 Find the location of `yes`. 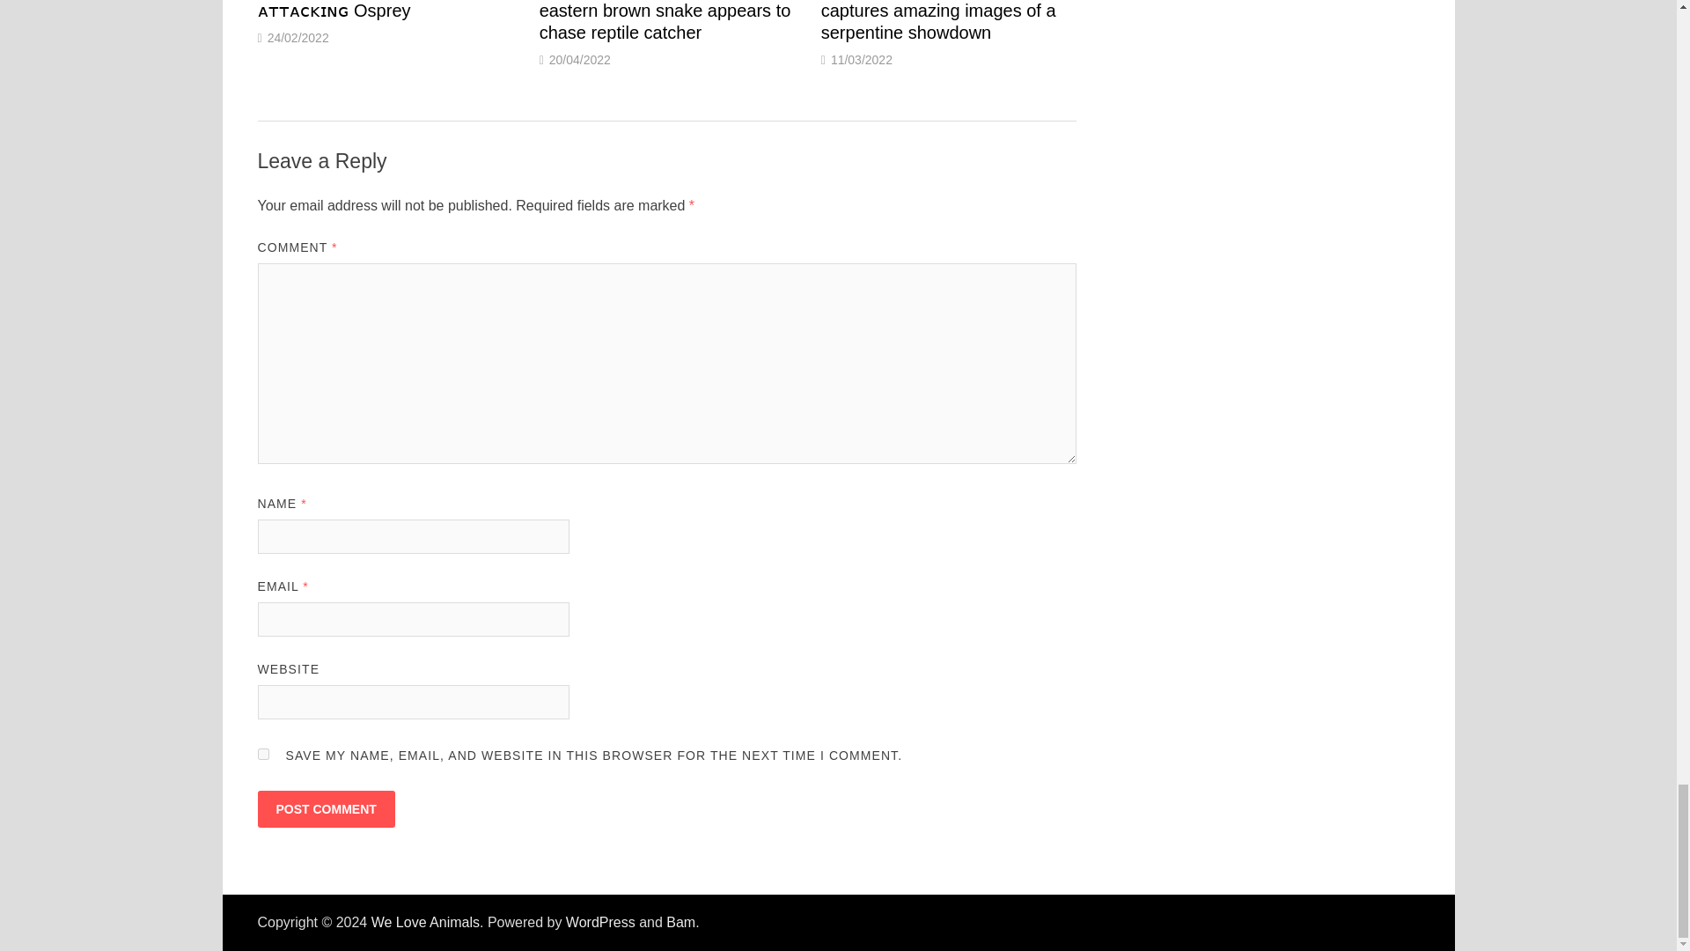

yes is located at coordinates (262, 754).